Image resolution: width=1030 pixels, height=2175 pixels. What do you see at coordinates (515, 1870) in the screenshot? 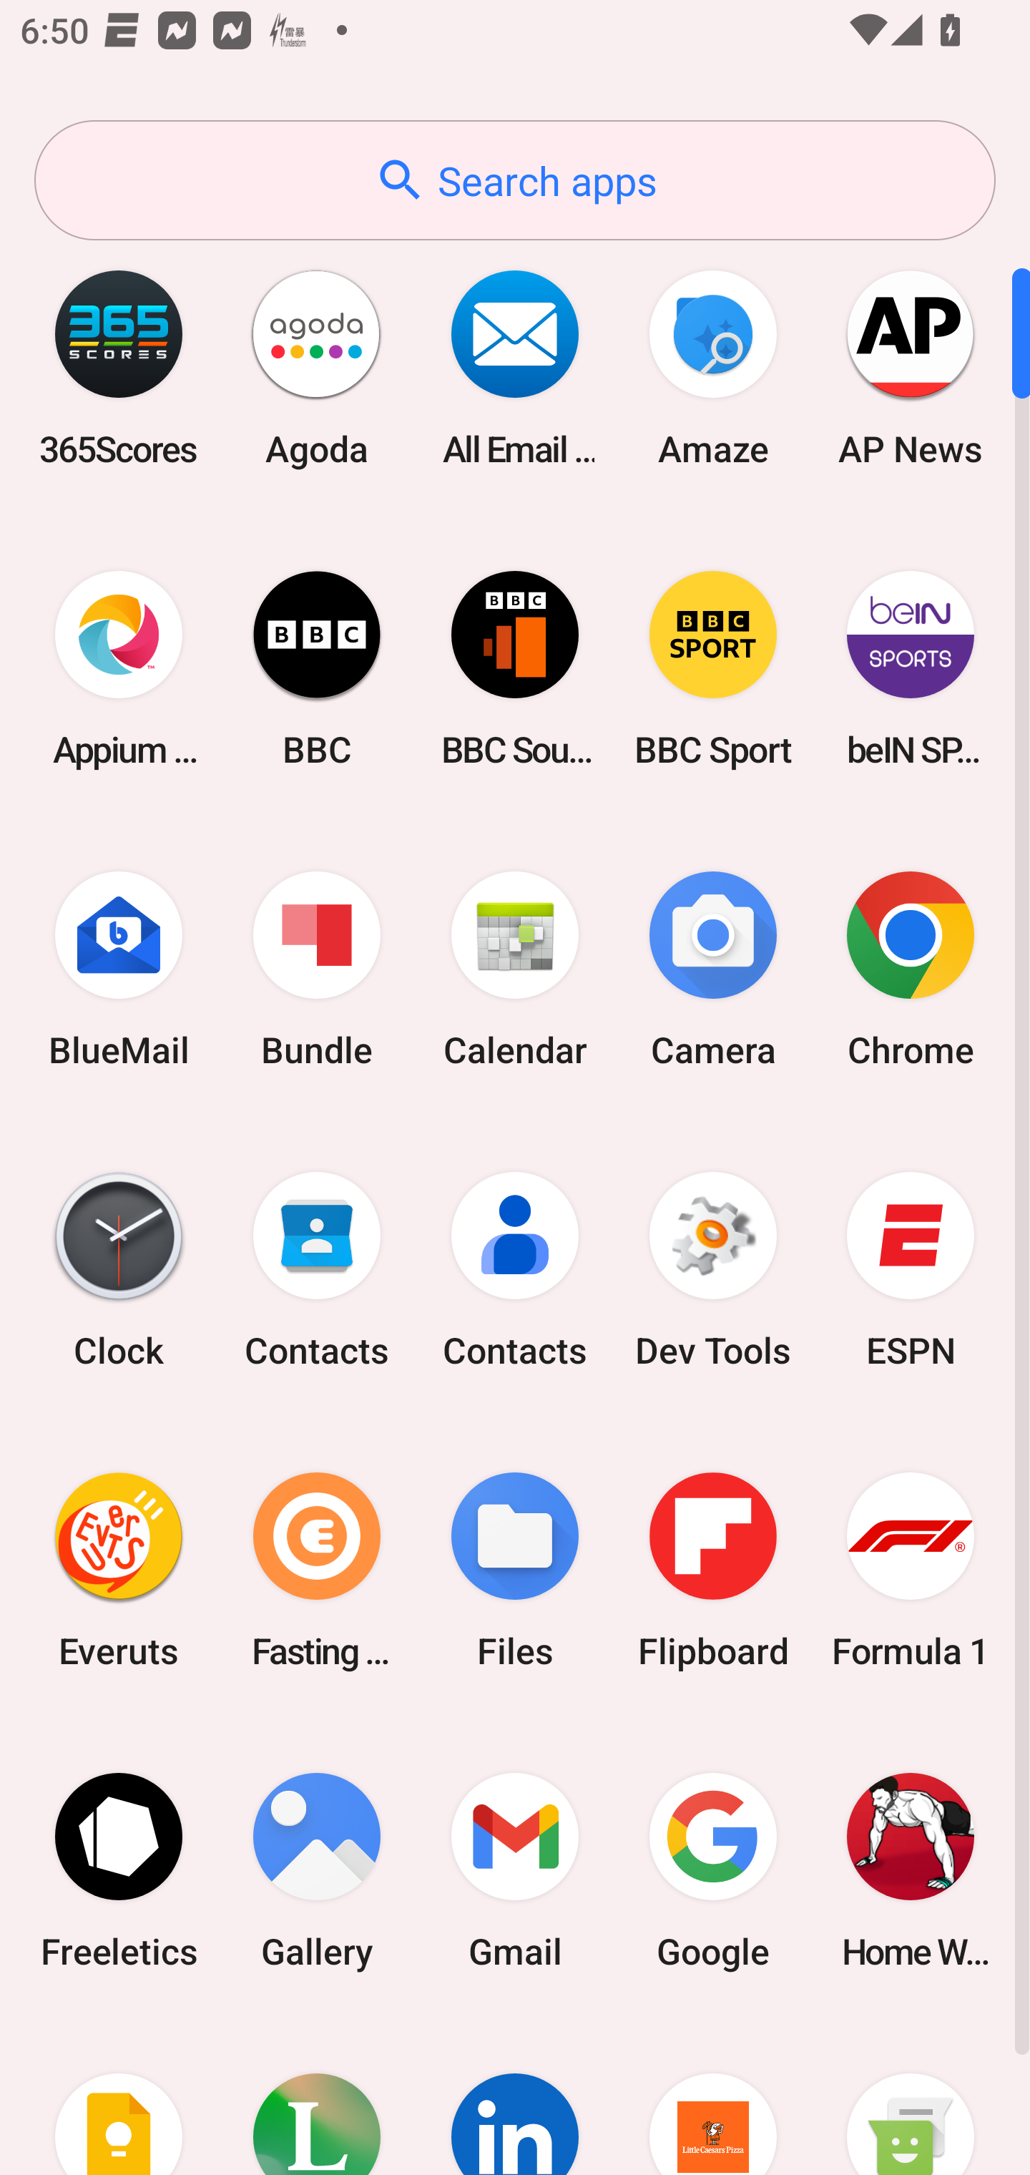
I see `Gmail` at bounding box center [515, 1870].